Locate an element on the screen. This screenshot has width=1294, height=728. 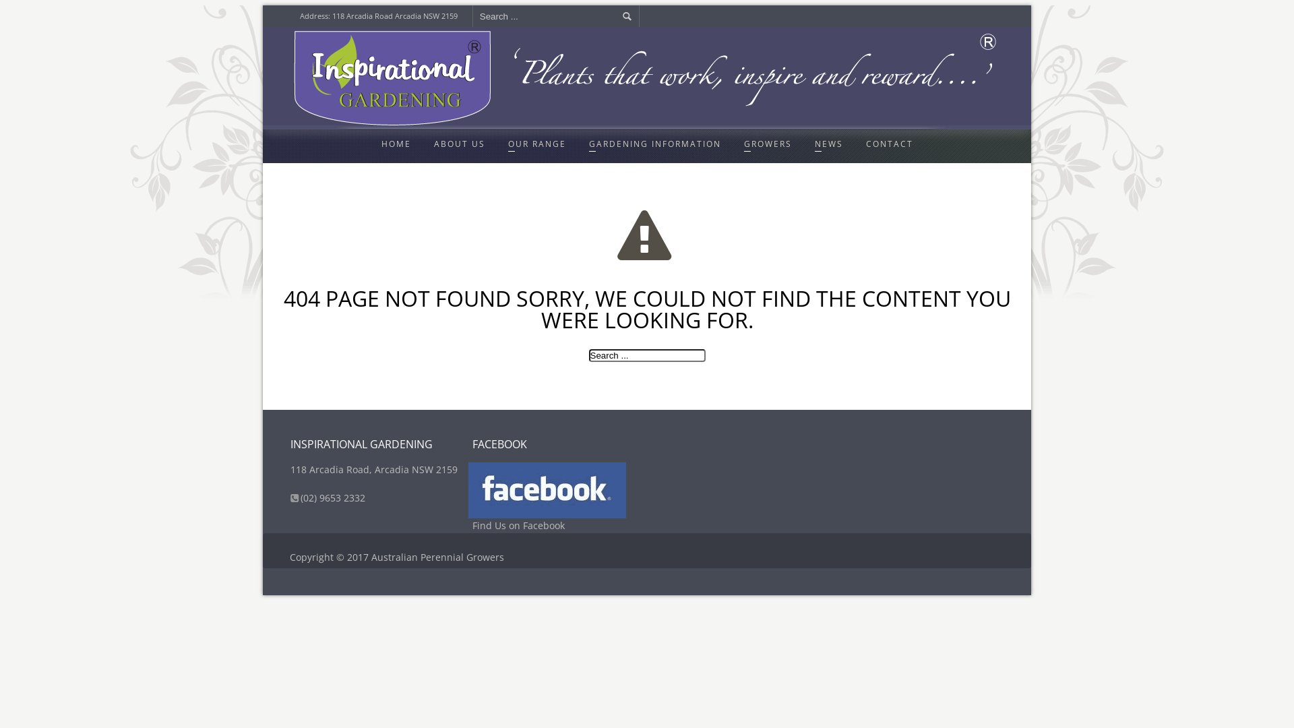
ABOUT US is located at coordinates (460, 144).